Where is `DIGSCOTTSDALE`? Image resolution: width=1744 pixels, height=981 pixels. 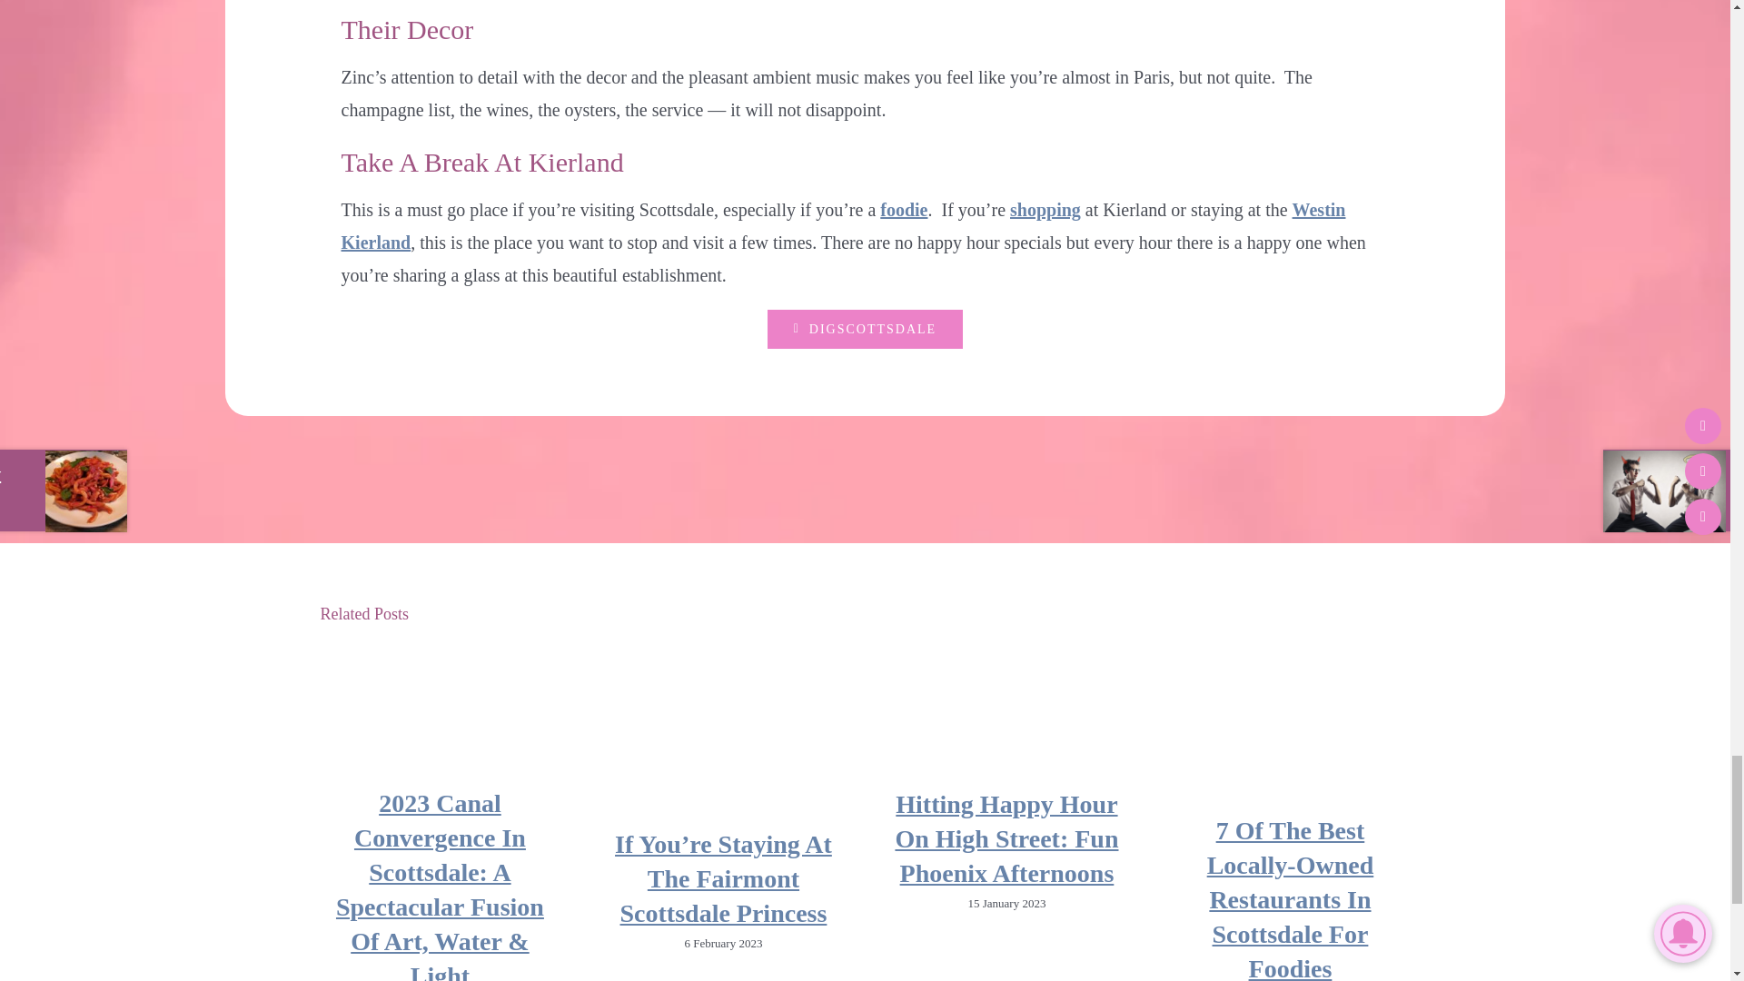
DIGSCOTTSDALE is located at coordinates (865, 329).